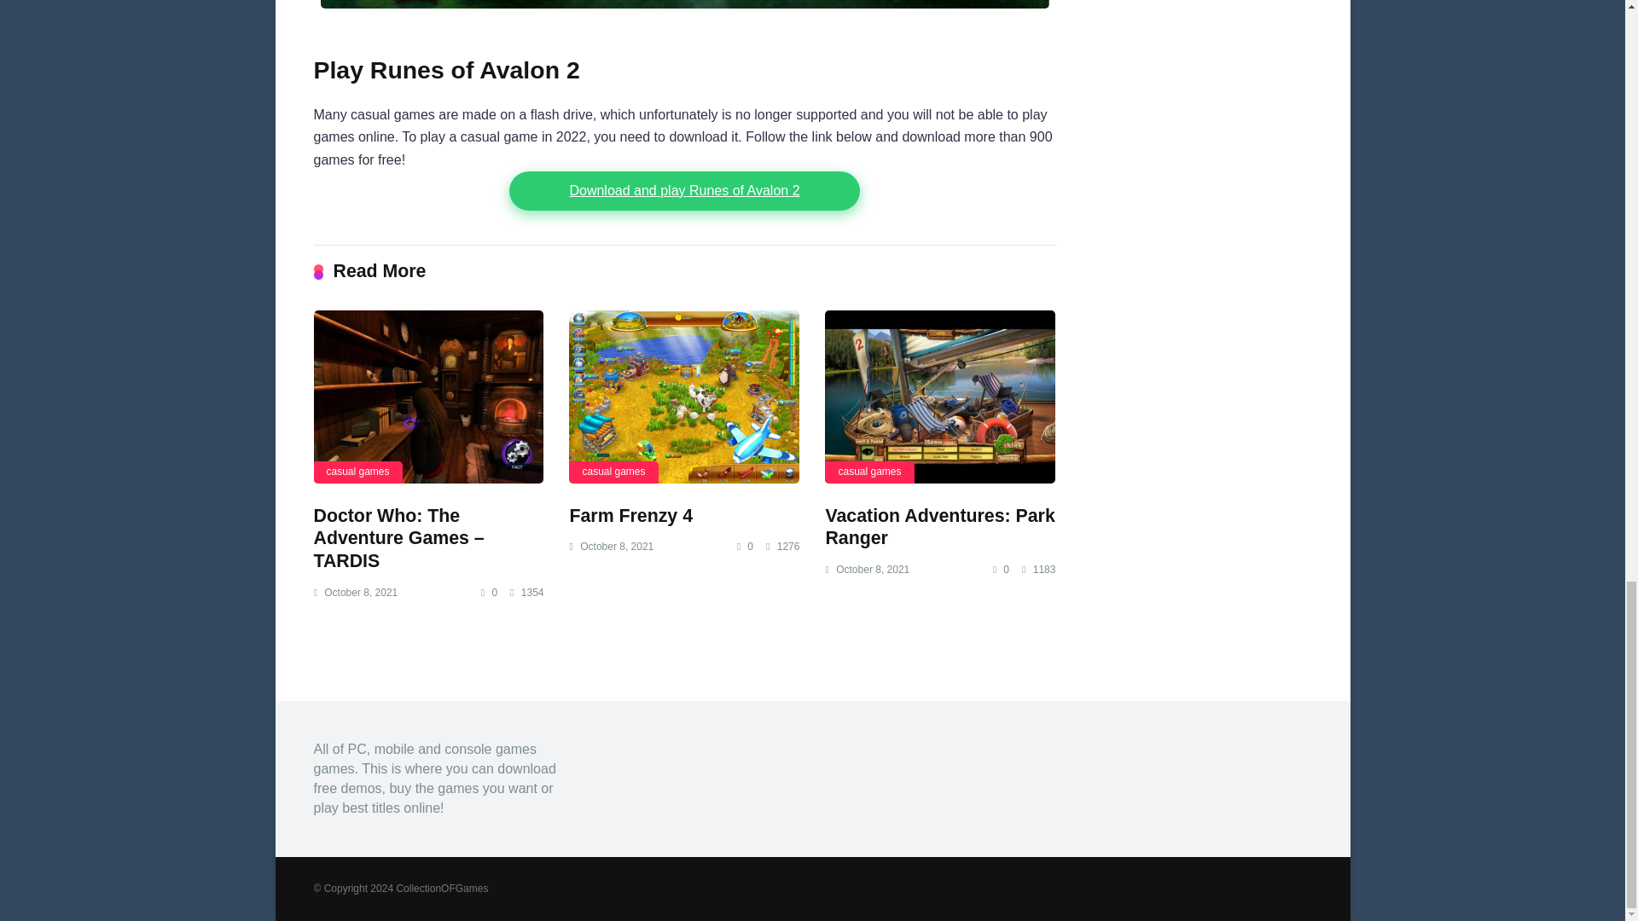 This screenshot has height=921, width=1638. What do you see at coordinates (683, 397) in the screenshot?
I see `Farm Frenzy 4` at bounding box center [683, 397].